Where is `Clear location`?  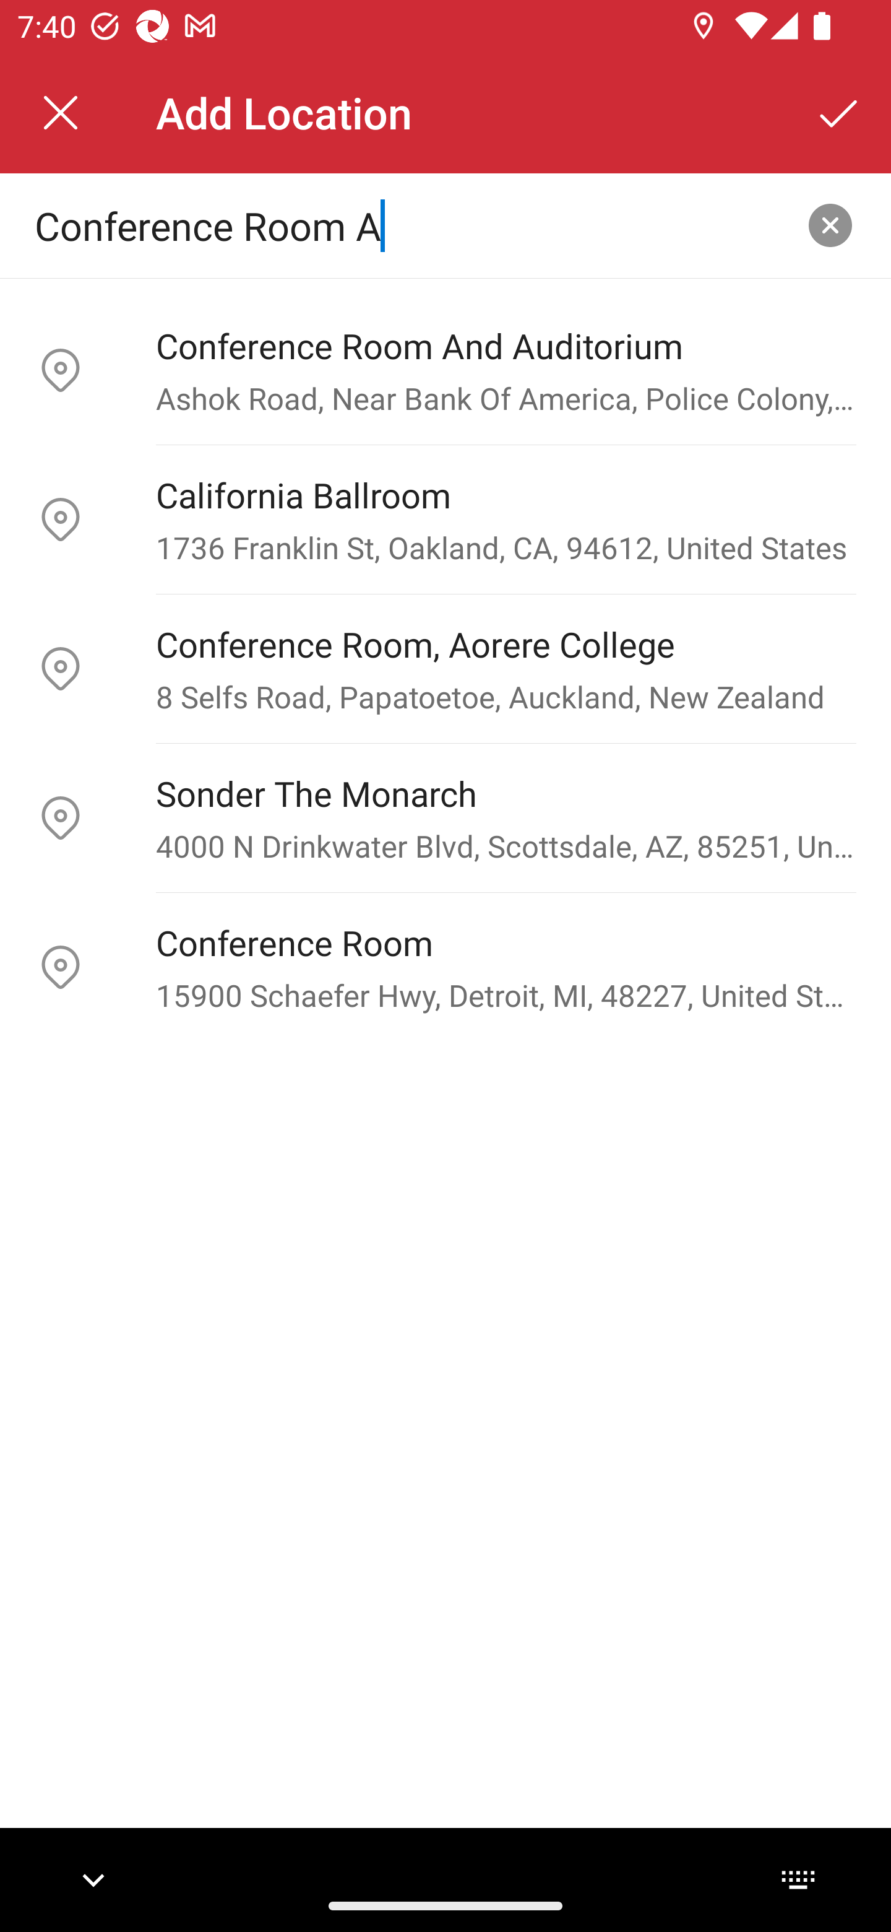 Clear location is located at coordinates (830, 225).